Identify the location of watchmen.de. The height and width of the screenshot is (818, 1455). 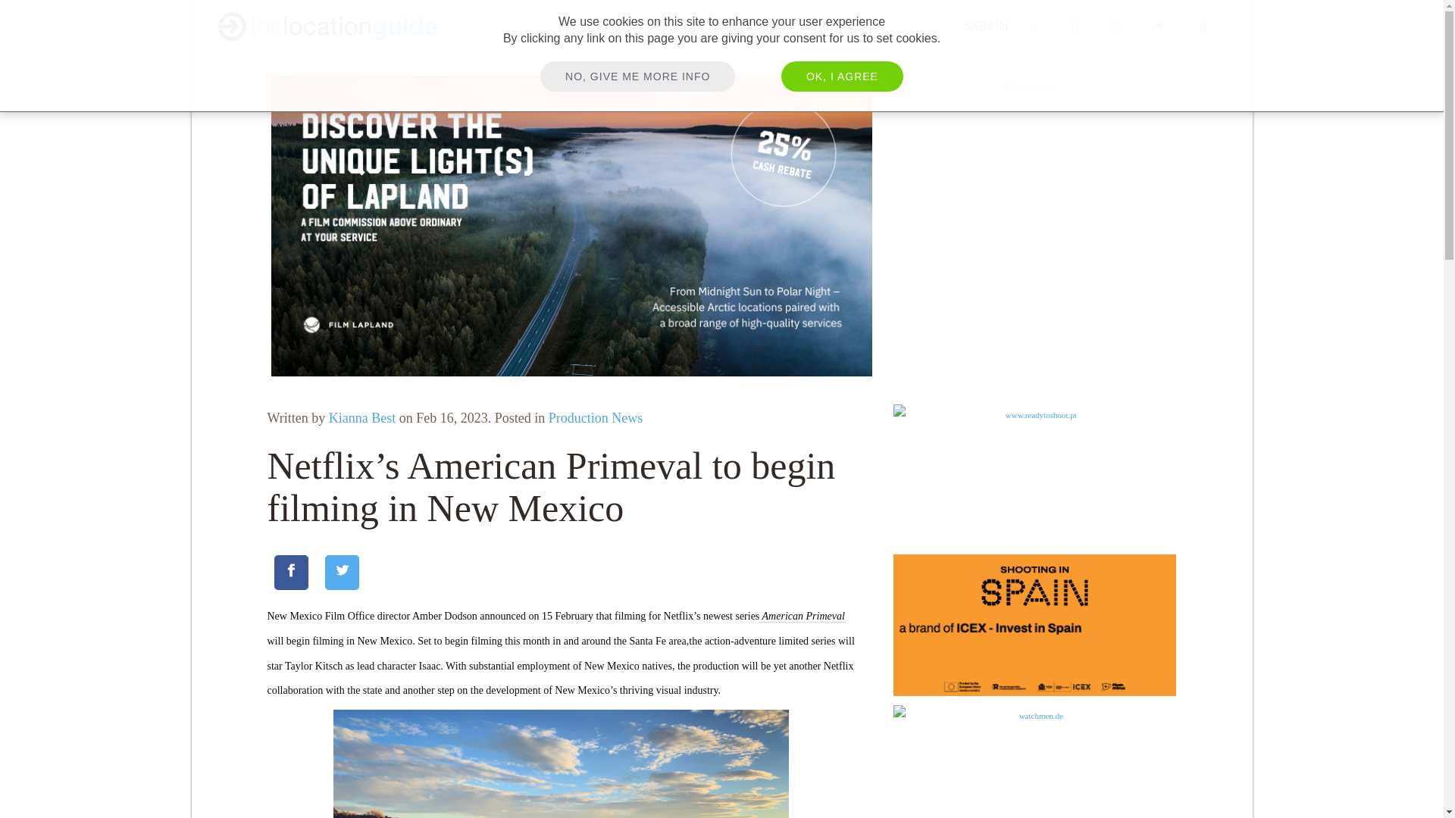
(1034, 761).